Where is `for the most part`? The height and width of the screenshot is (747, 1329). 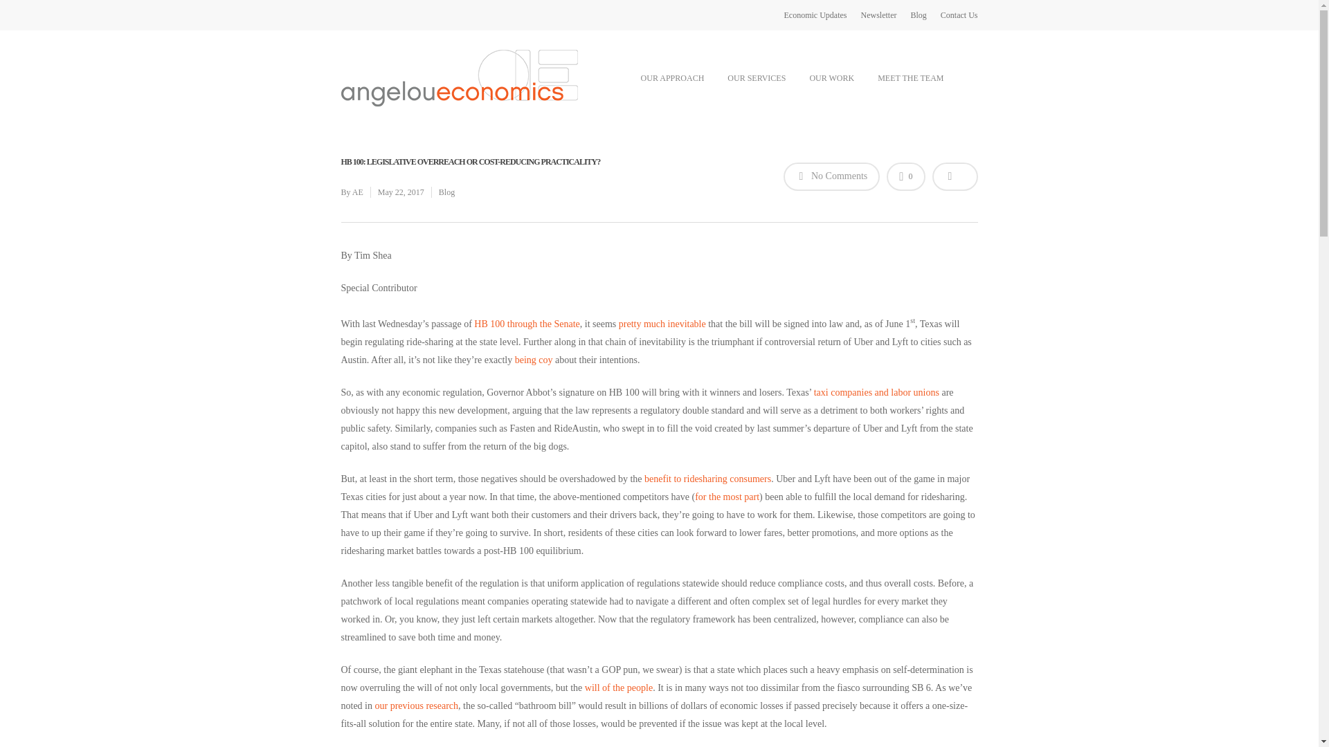
for the most part is located at coordinates (727, 497).